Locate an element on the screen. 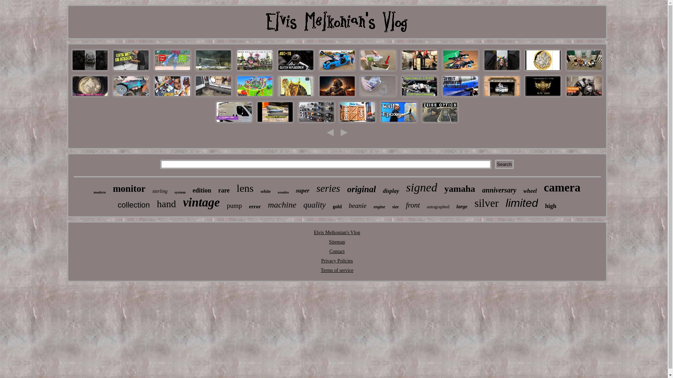 The image size is (673, 378). error is located at coordinates (255, 206).